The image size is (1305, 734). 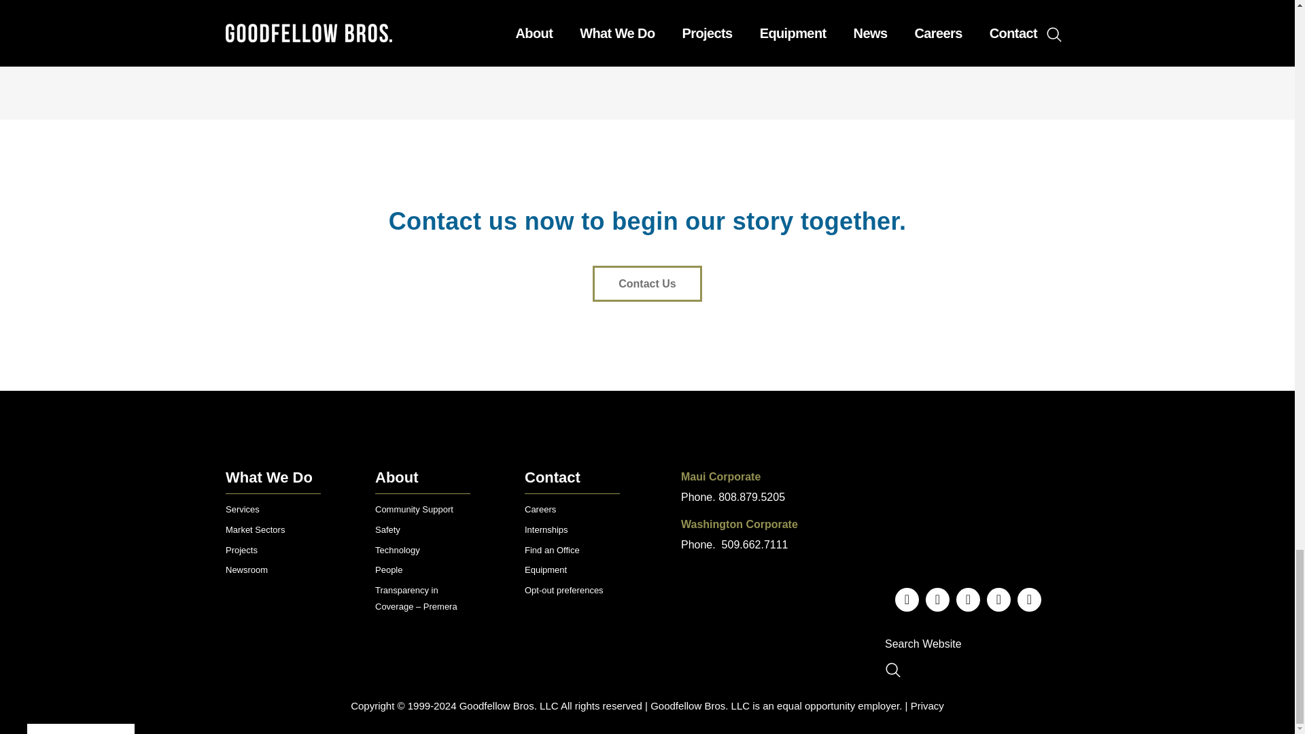 I want to click on Find an Office, so click(x=552, y=550).